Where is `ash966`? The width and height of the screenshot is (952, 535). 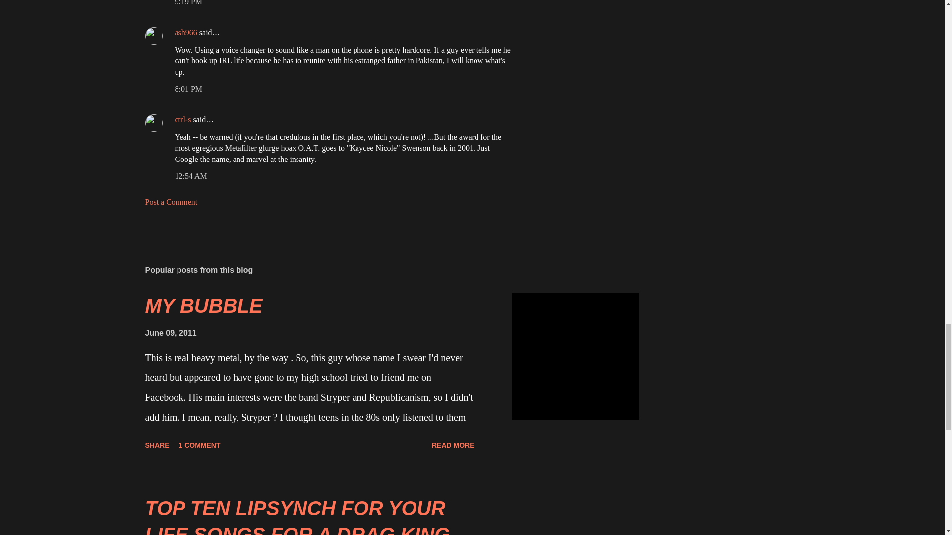
ash966 is located at coordinates (185, 33).